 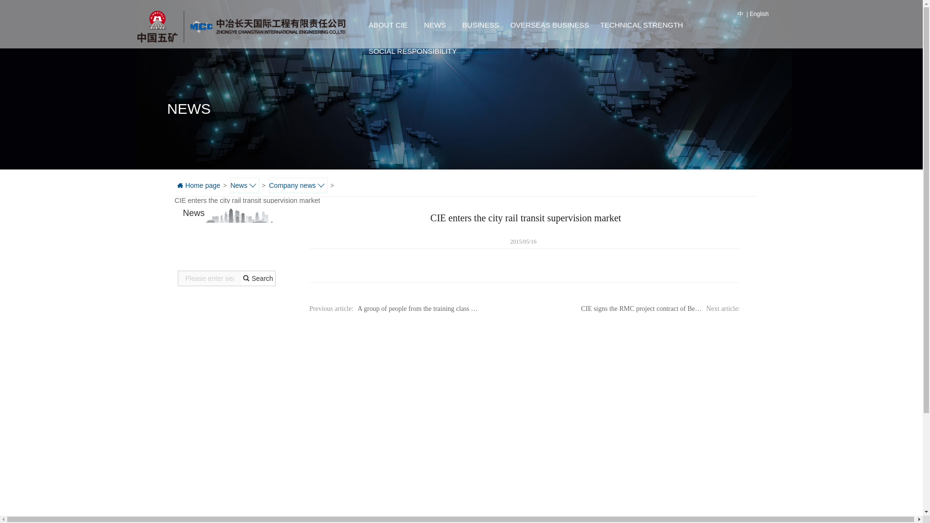 I want to click on NEWS, so click(x=434, y=25).